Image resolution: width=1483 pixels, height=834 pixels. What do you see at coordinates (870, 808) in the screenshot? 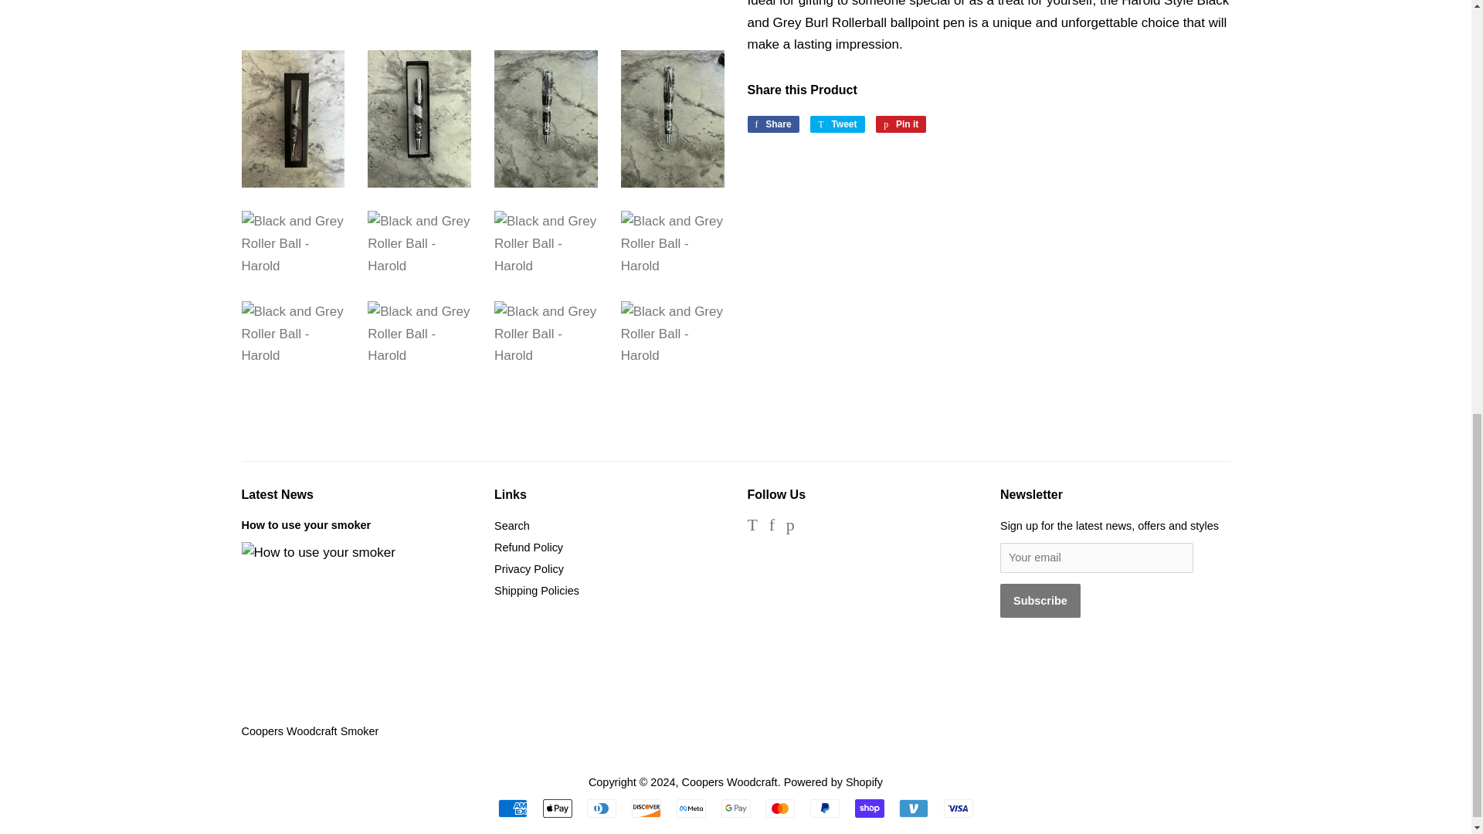
I see `Shop Pay` at bounding box center [870, 808].